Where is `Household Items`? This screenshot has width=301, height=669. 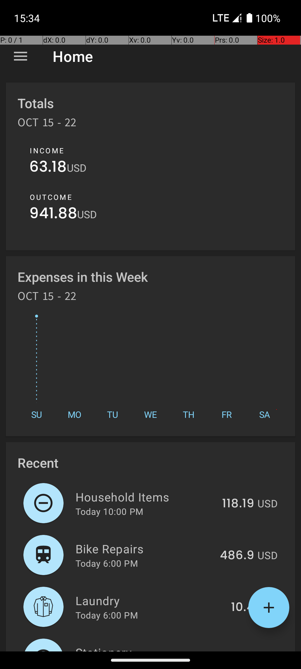
Household Items is located at coordinates (145, 497).